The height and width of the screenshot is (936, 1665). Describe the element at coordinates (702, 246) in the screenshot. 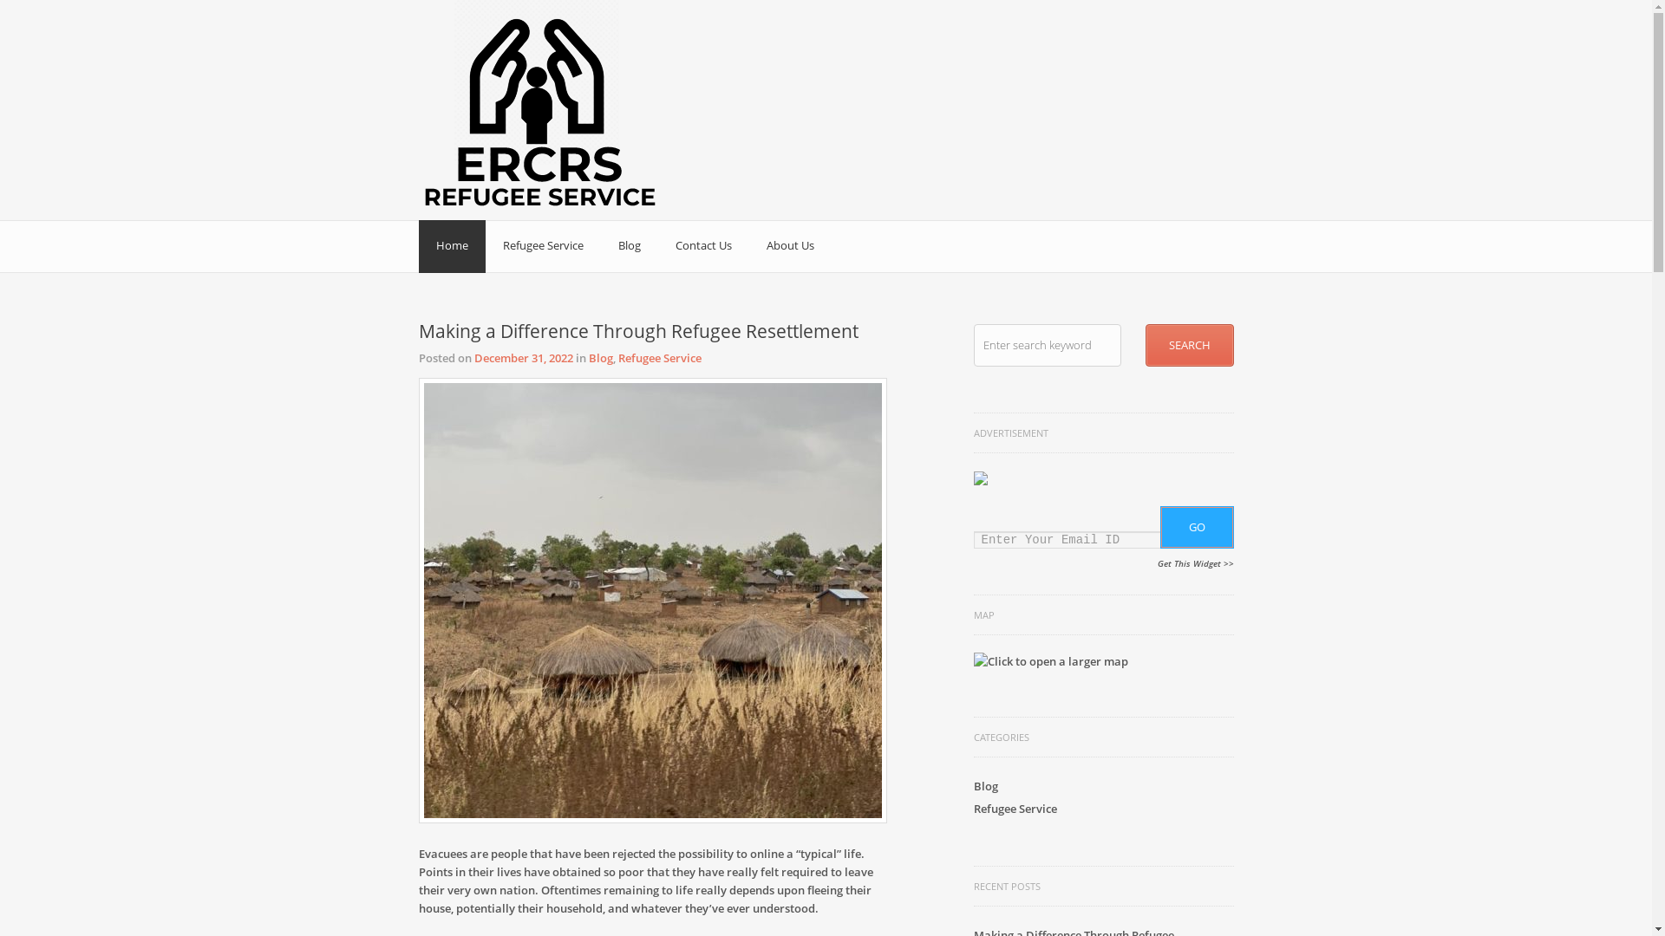

I see `Contact Us` at that location.